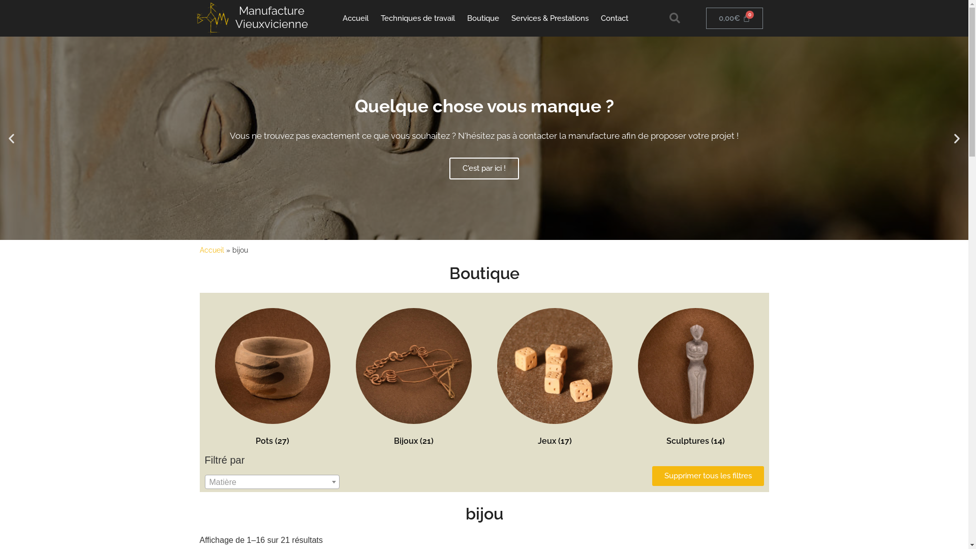 The image size is (976, 549). What do you see at coordinates (615, 18) in the screenshot?
I see `Contact` at bounding box center [615, 18].